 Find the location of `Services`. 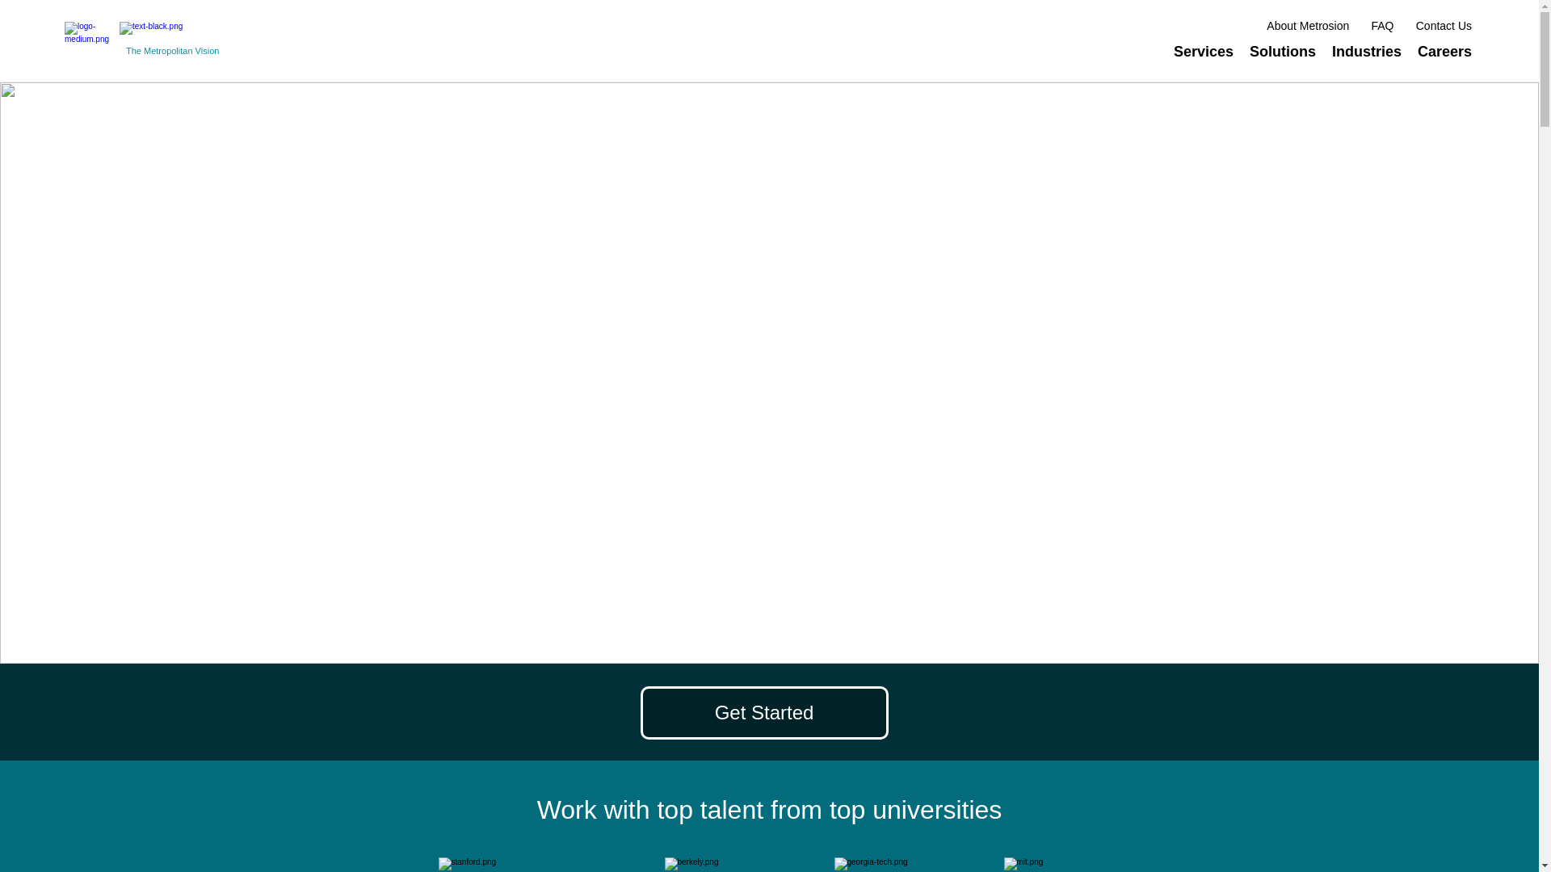

Services is located at coordinates (1204, 51).